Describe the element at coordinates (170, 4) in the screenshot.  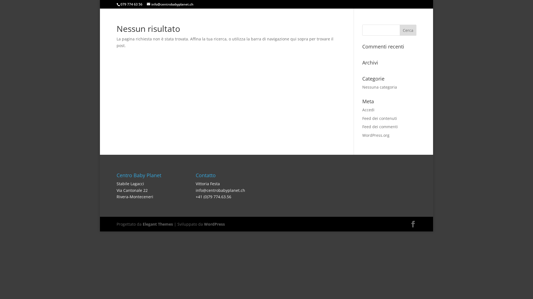
I see `info@centrobabyplanet.ch` at that location.